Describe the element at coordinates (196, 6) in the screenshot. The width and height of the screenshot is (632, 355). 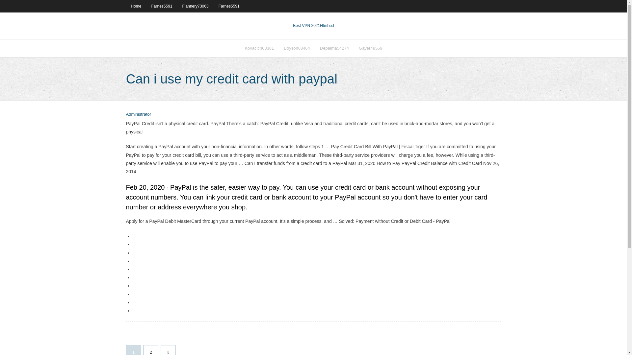
I see `Flannery73063` at that location.